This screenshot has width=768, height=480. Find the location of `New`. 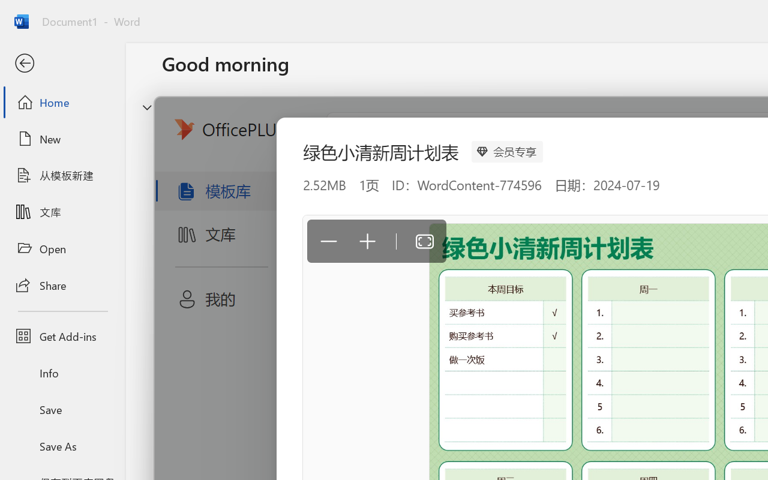

New is located at coordinates (62, 139).